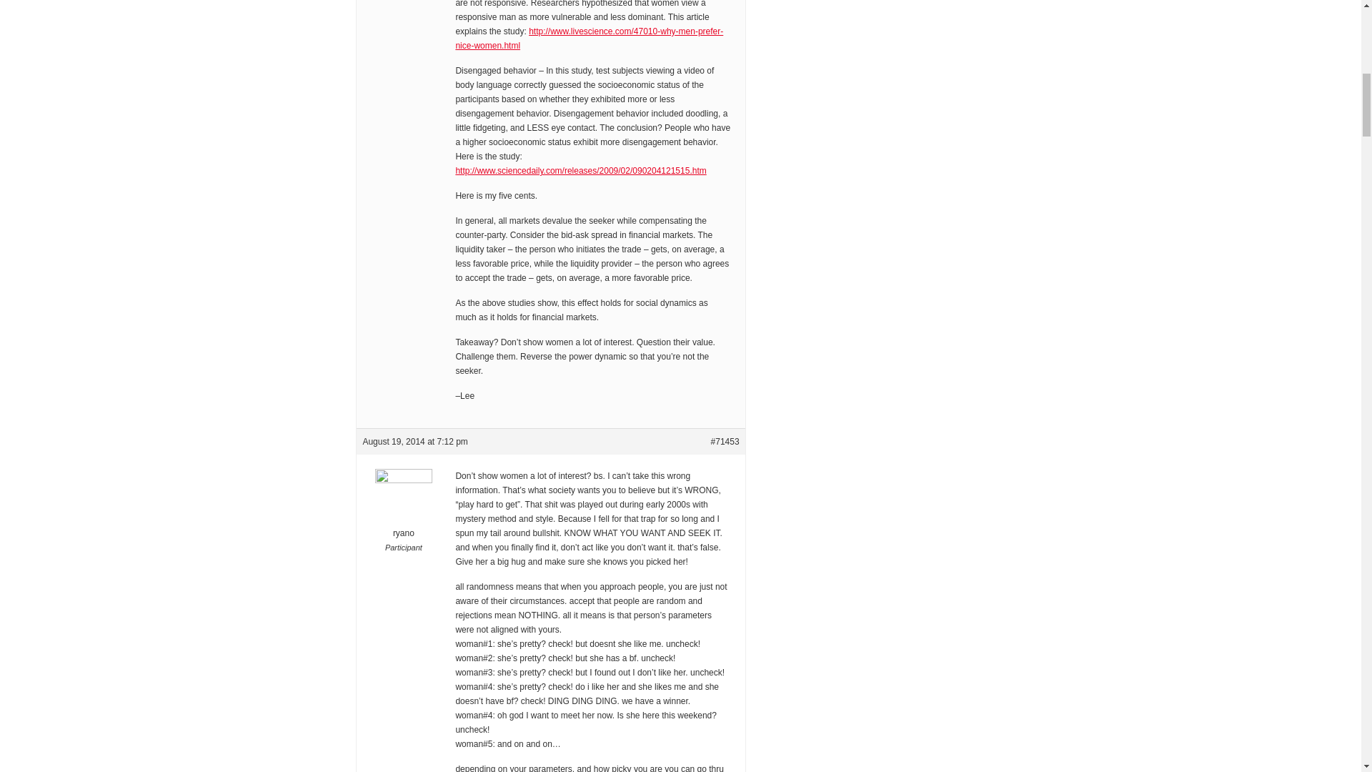 This screenshot has width=1372, height=772. I want to click on ryano, so click(403, 513).